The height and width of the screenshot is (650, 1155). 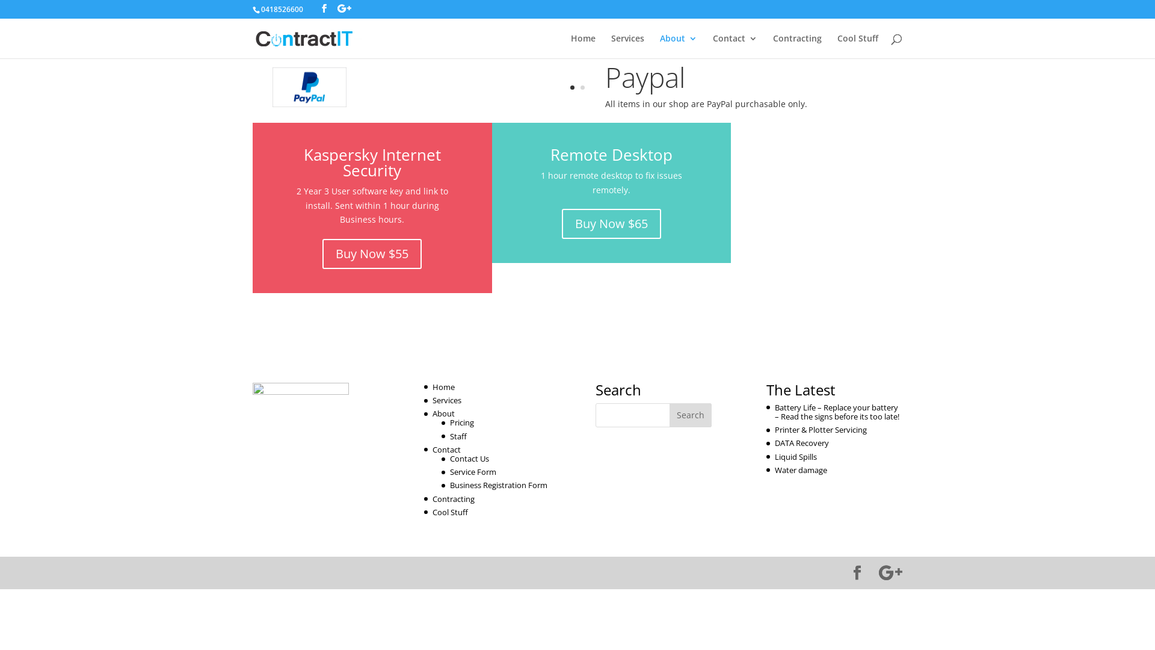 What do you see at coordinates (454, 499) in the screenshot?
I see `Contracting` at bounding box center [454, 499].